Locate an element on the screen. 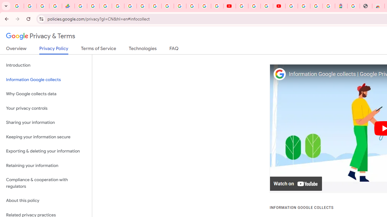 The width and height of the screenshot is (387, 217). Google Account Help is located at coordinates (254, 6).